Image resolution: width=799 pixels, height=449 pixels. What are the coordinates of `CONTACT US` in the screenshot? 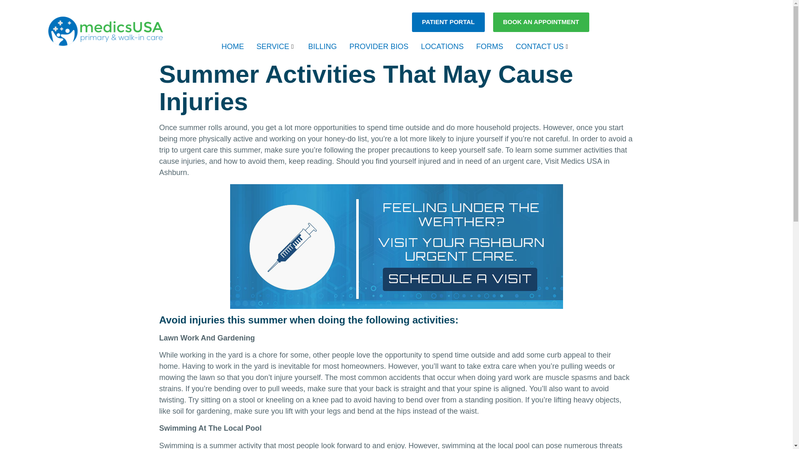 It's located at (543, 47).